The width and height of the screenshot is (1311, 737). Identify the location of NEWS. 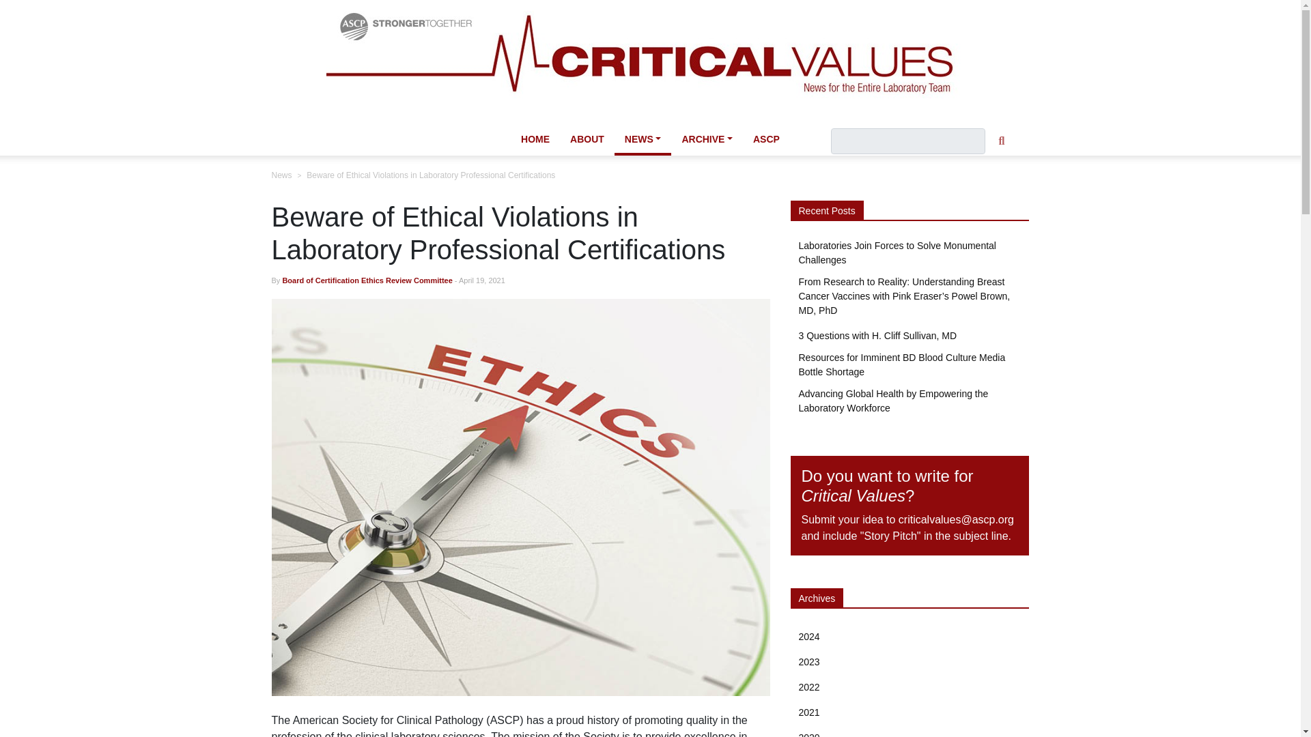
(643, 141).